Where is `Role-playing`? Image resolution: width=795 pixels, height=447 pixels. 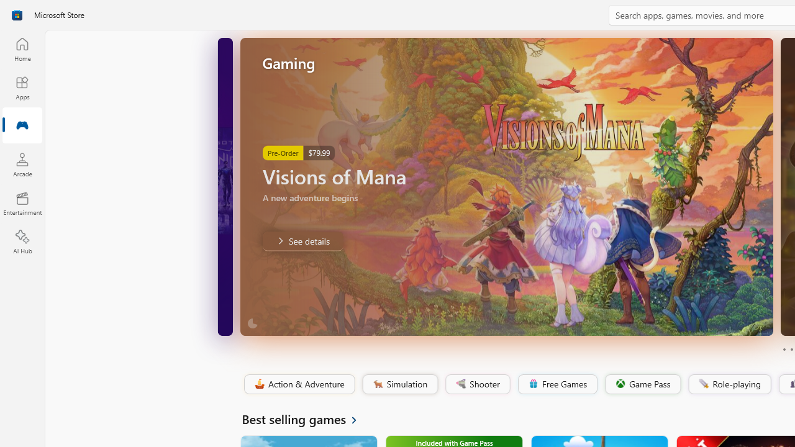 Role-playing is located at coordinates (729, 384).